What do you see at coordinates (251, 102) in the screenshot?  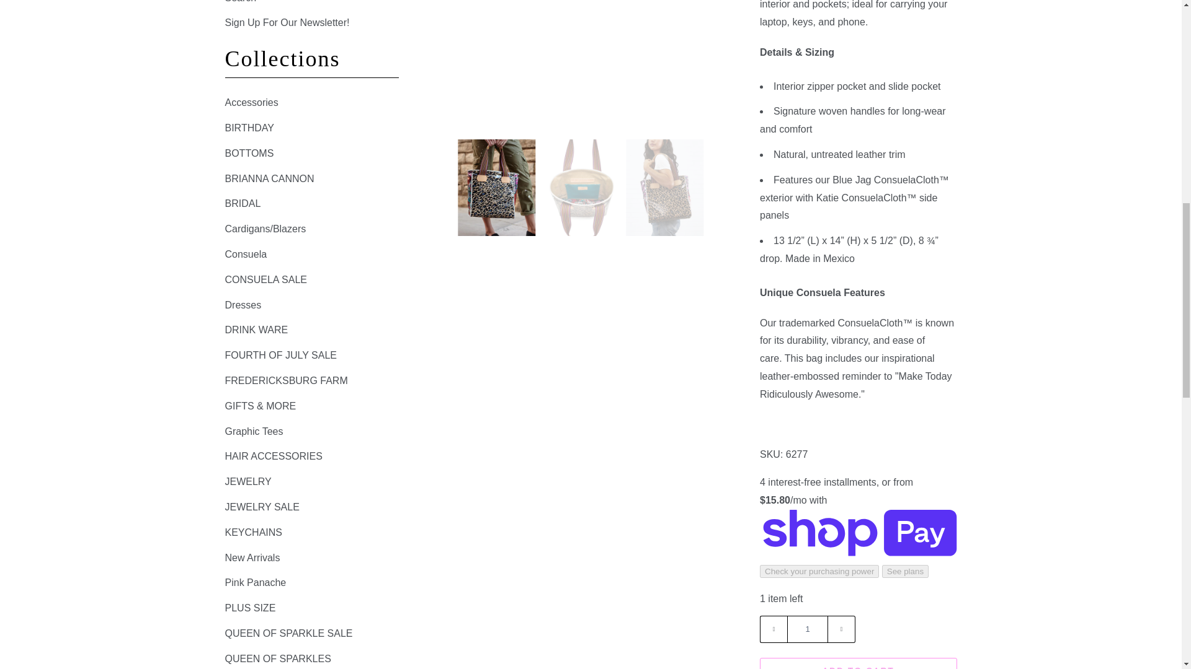 I see `Accessories` at bounding box center [251, 102].